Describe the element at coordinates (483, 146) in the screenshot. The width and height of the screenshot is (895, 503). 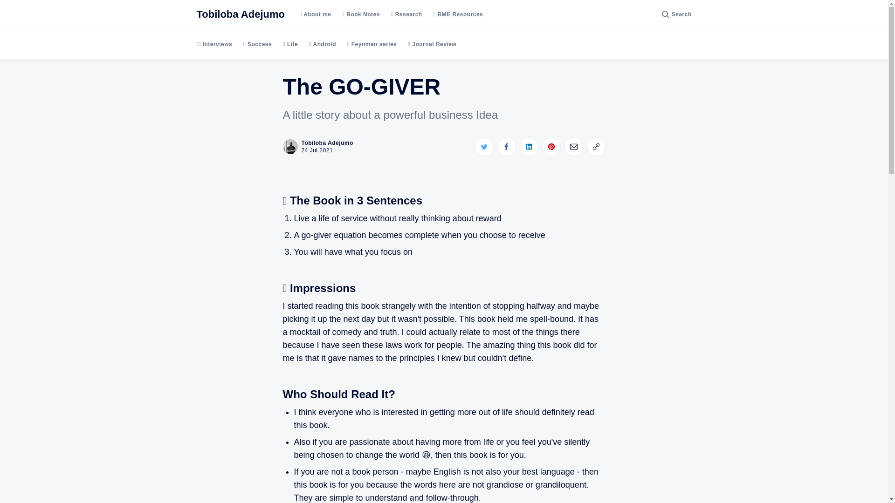
I see `24 July 2021` at that location.